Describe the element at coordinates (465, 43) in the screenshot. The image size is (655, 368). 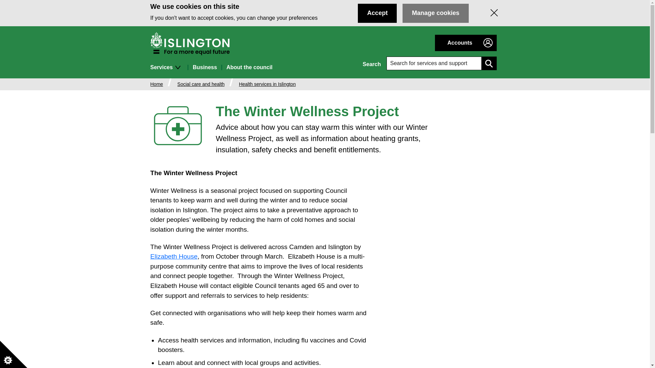
I see `Accounts` at that location.